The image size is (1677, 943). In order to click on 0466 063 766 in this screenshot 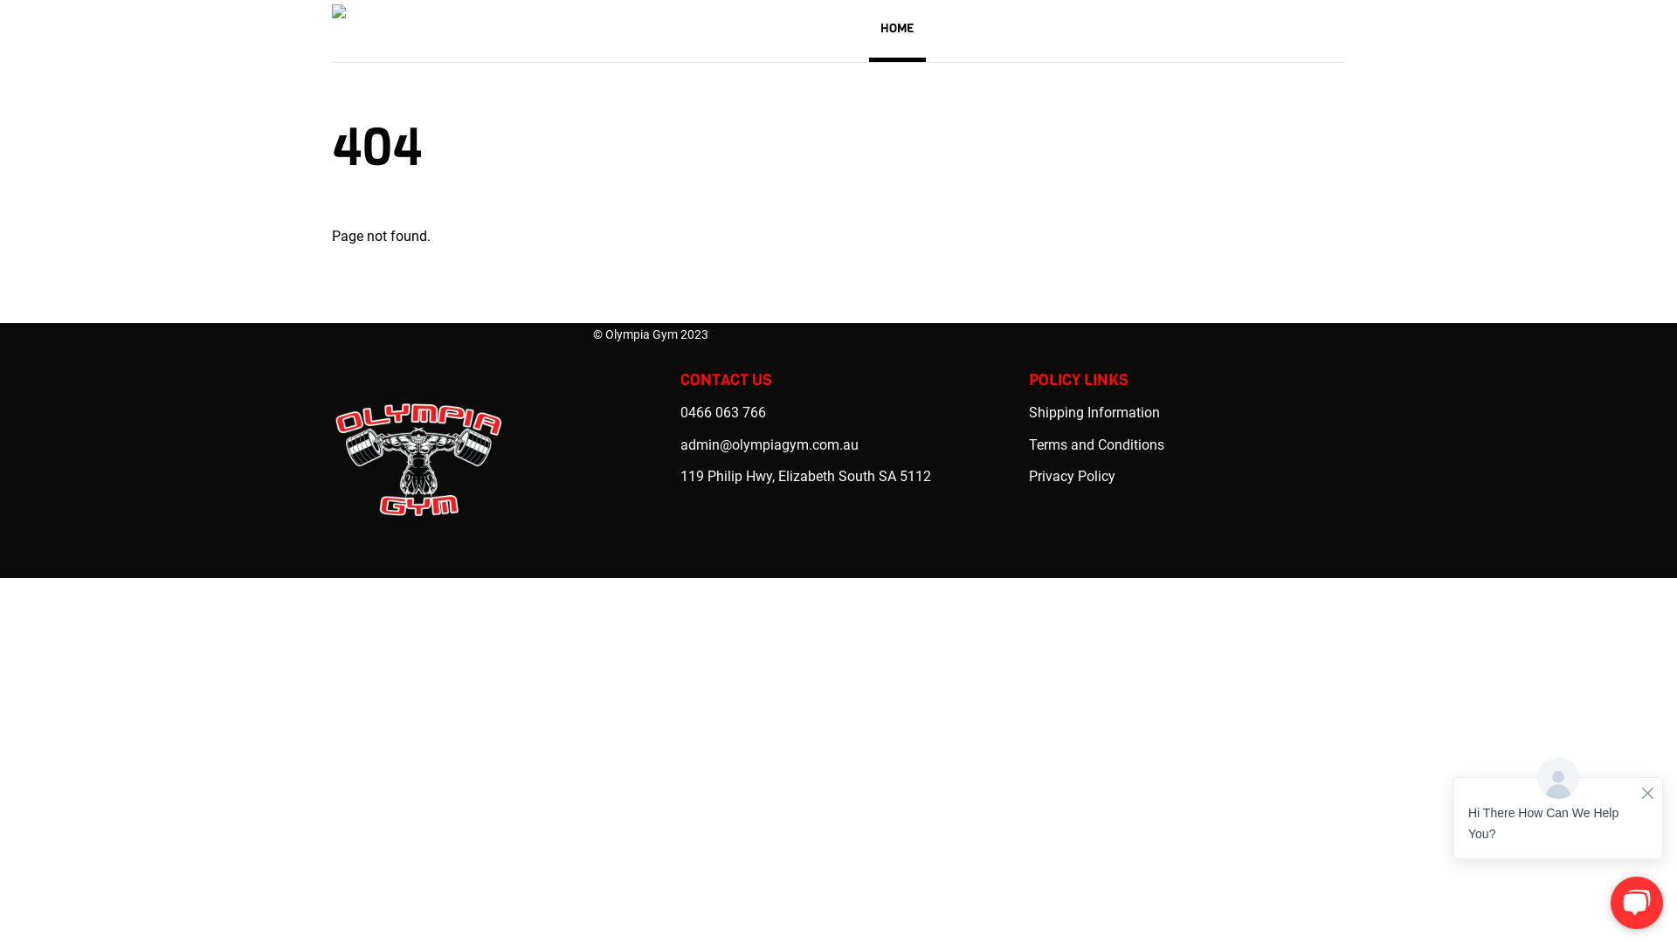, I will do `click(723, 412)`.